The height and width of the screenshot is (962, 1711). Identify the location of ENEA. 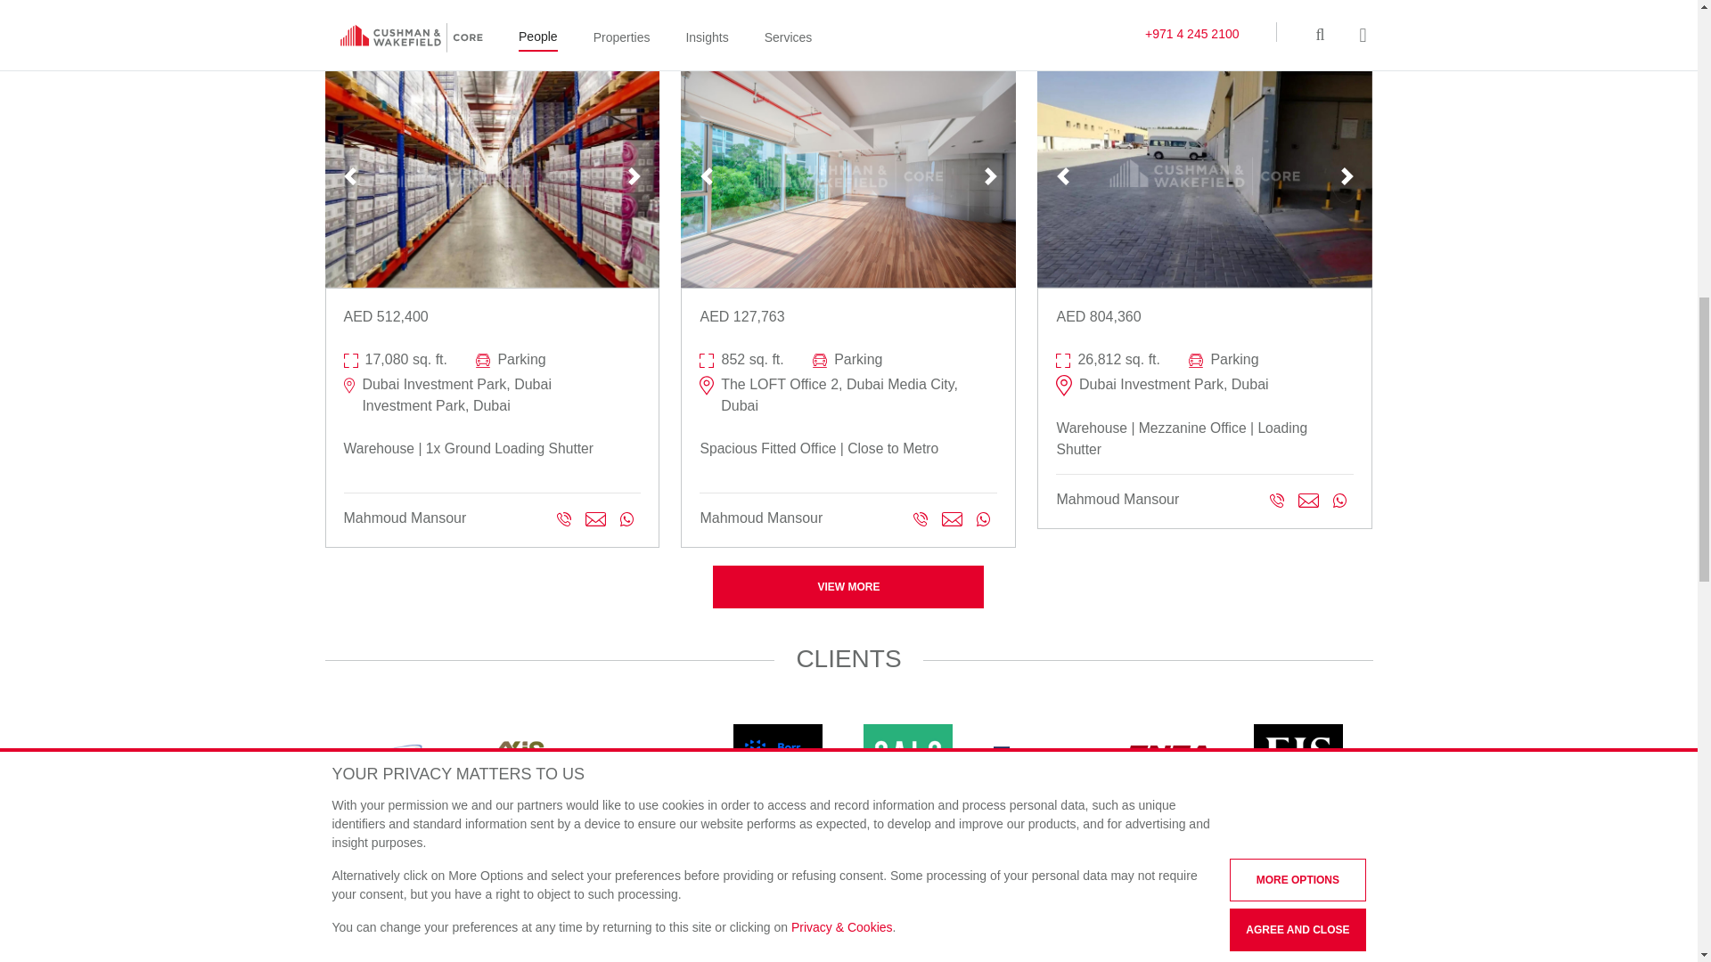
(1167, 754).